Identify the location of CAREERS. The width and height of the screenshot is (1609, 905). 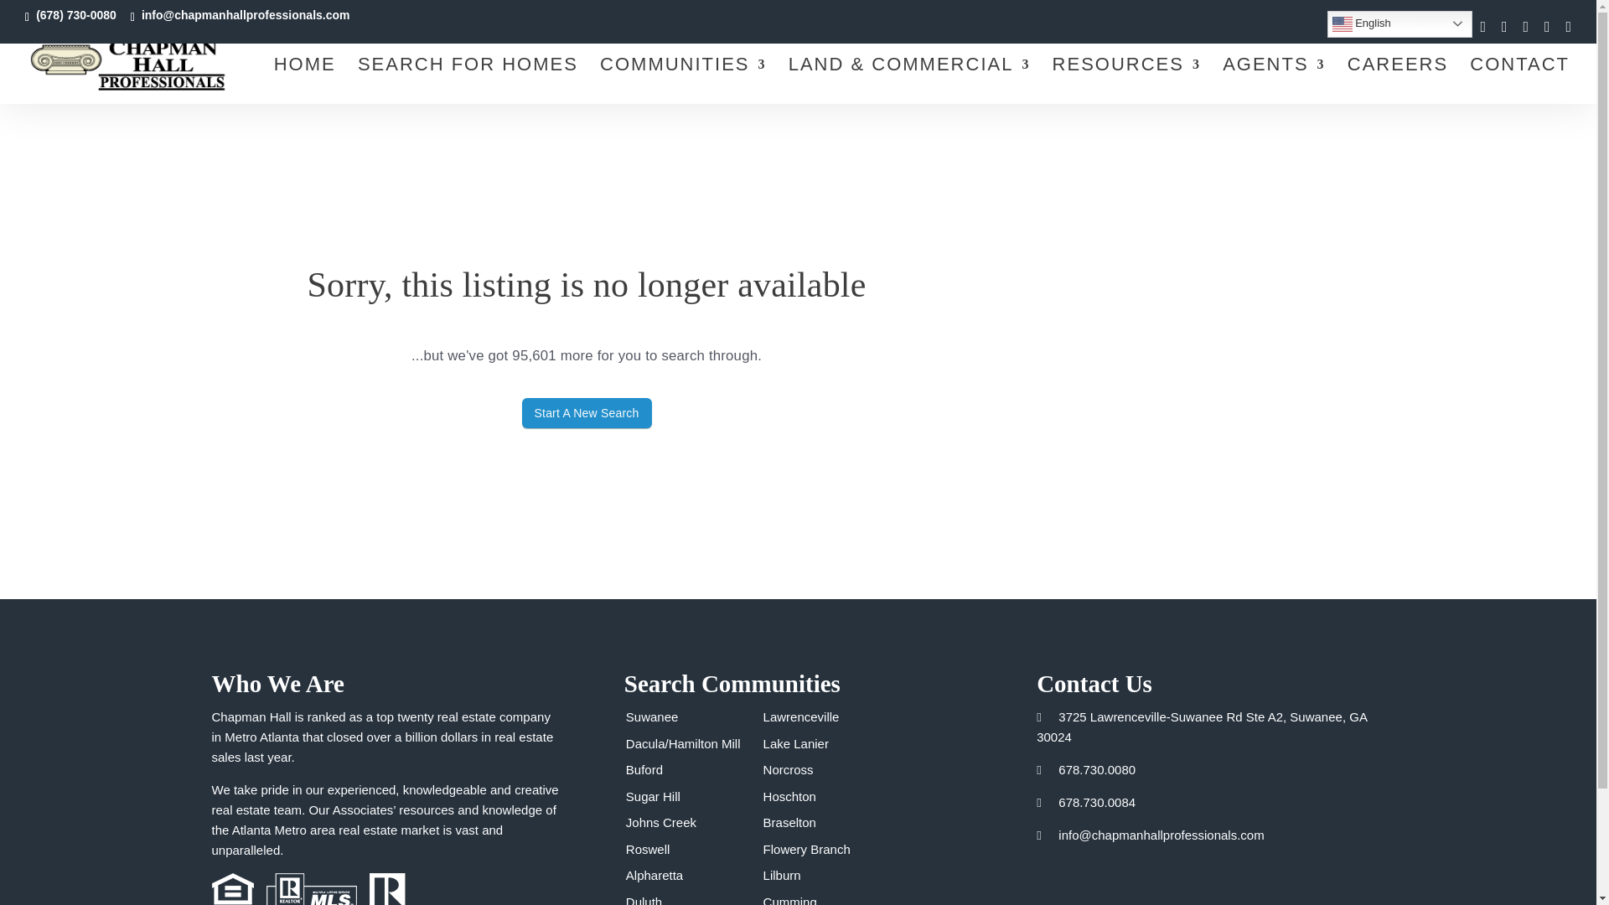
(1398, 81).